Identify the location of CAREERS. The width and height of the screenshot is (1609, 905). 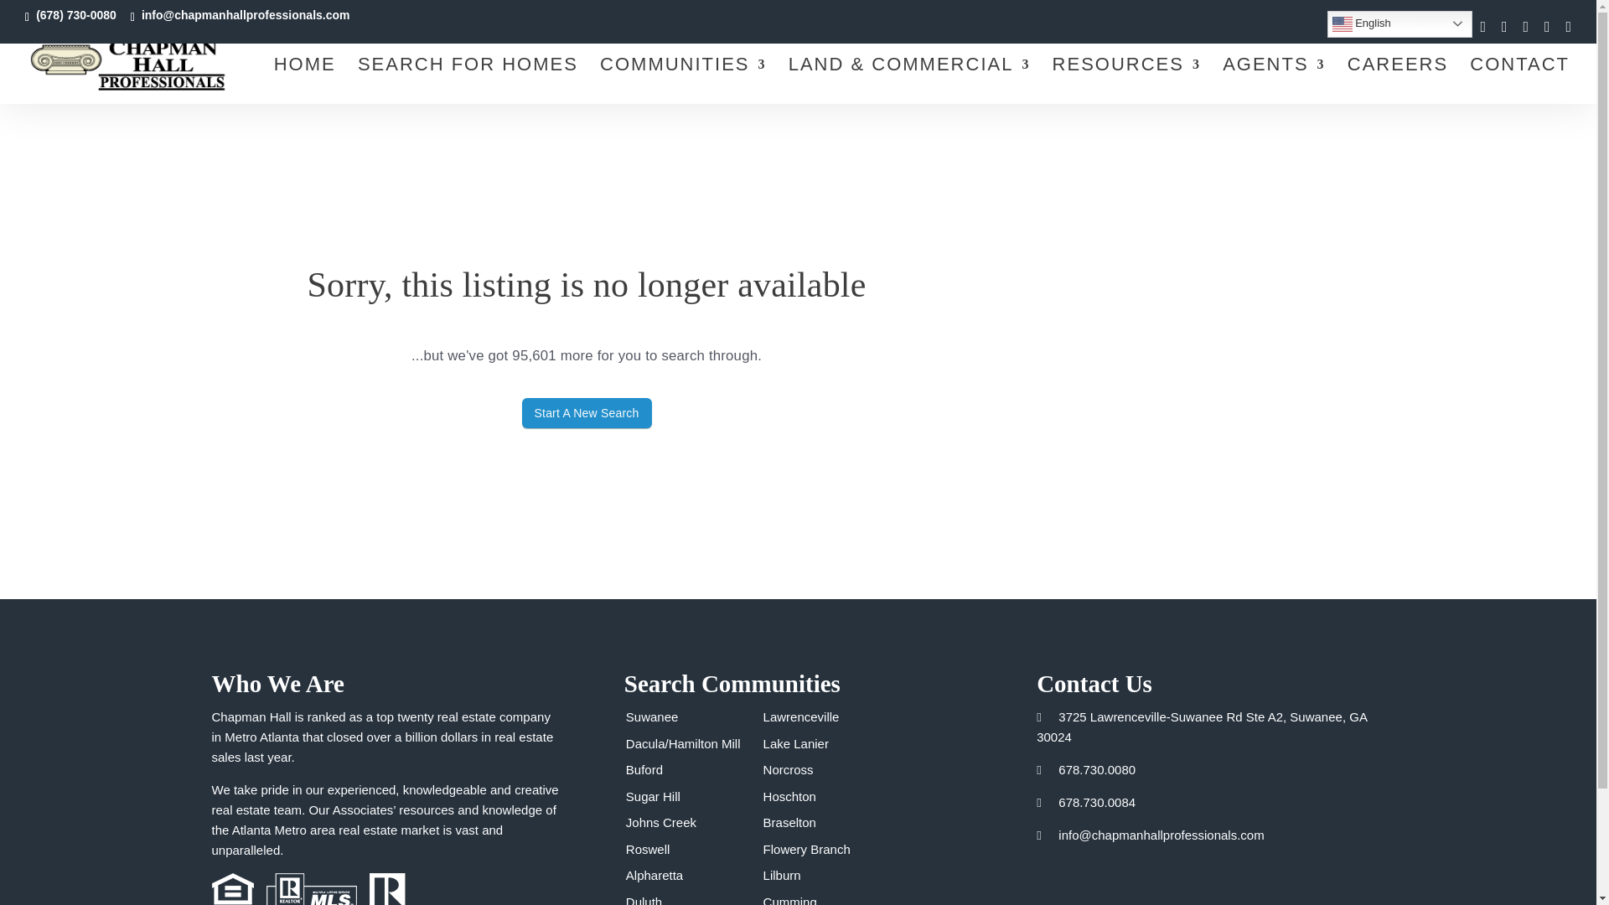
(1398, 81).